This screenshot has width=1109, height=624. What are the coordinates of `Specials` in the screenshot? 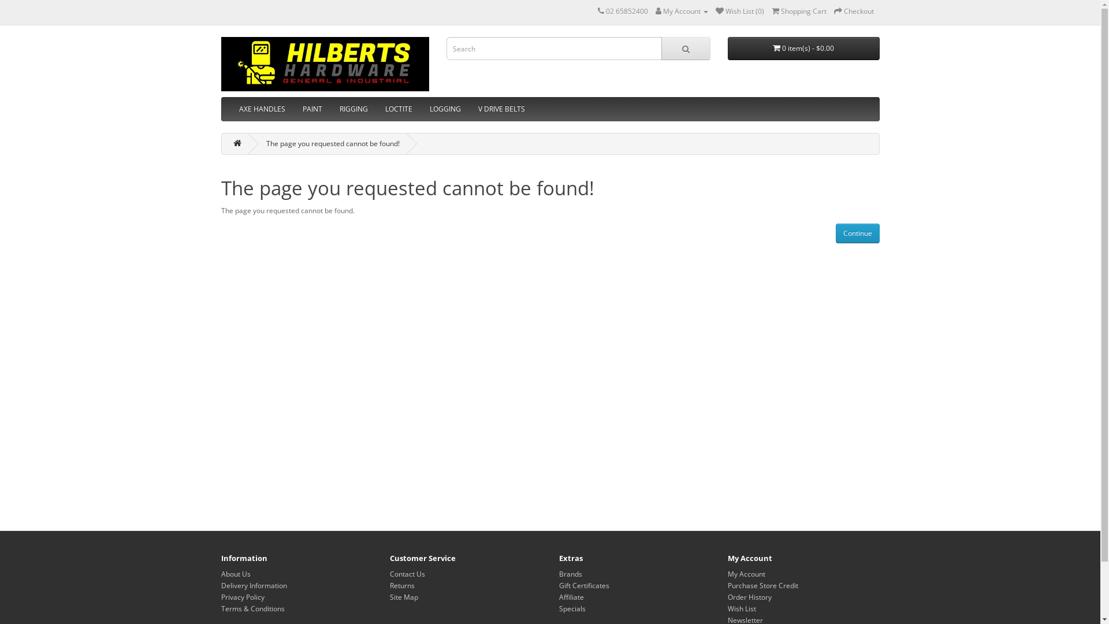 It's located at (572, 609).